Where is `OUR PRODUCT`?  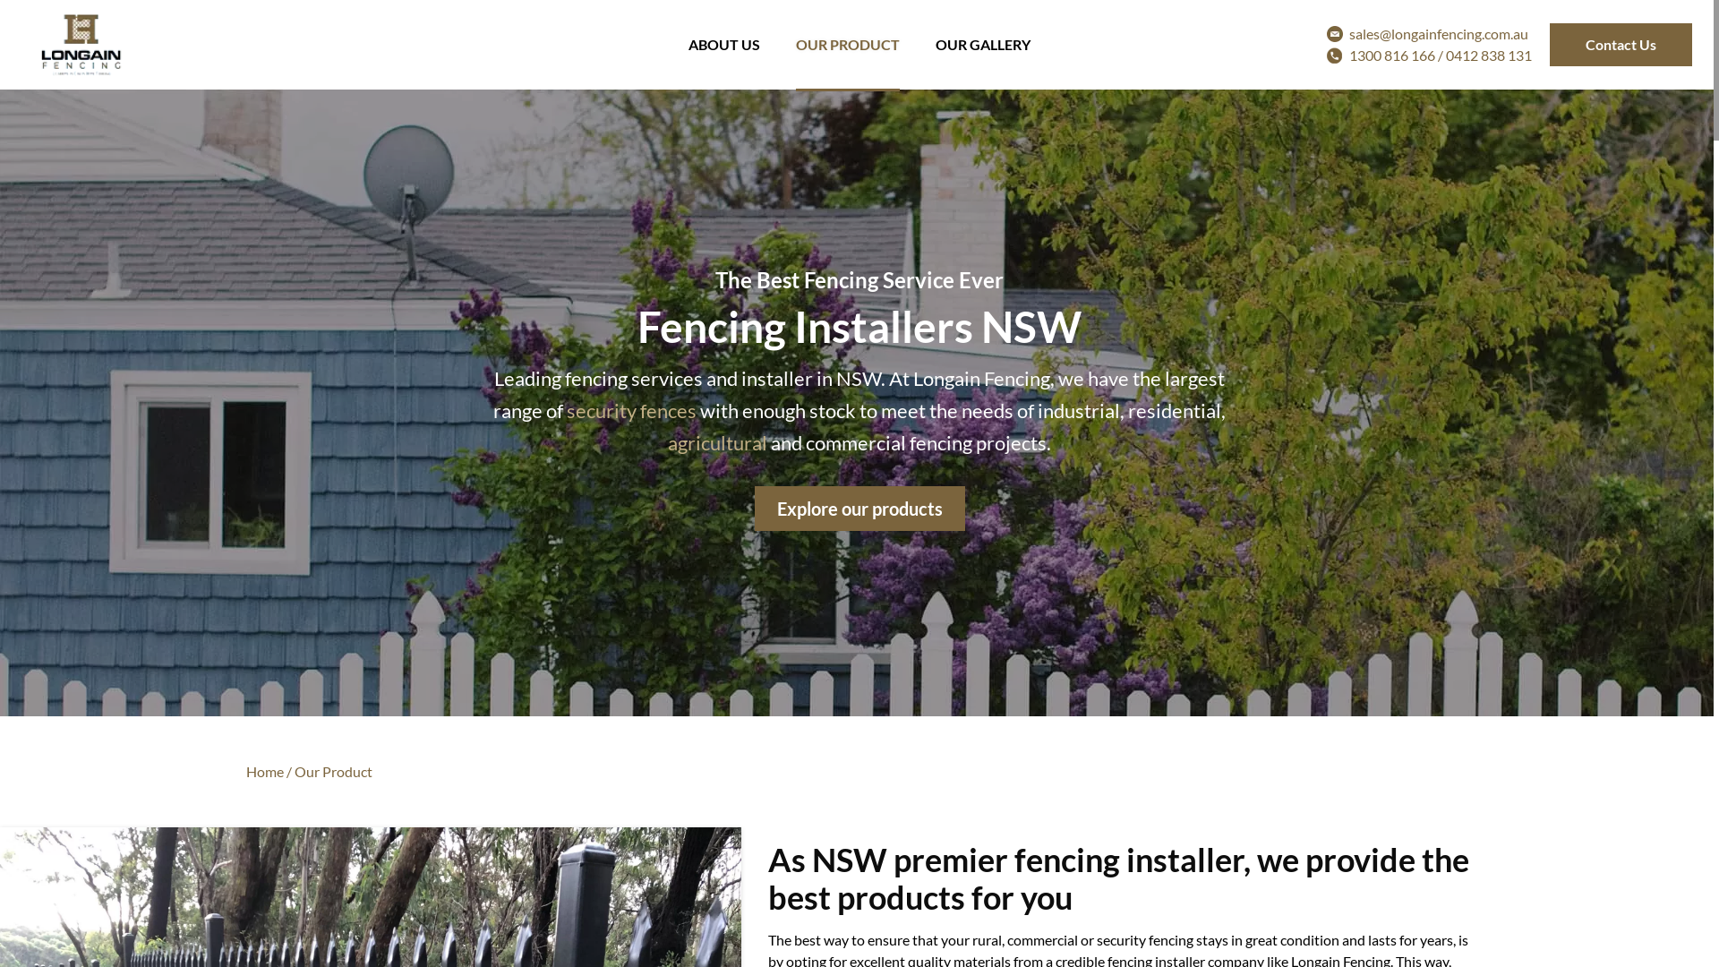
OUR PRODUCT is located at coordinates (848, 46).